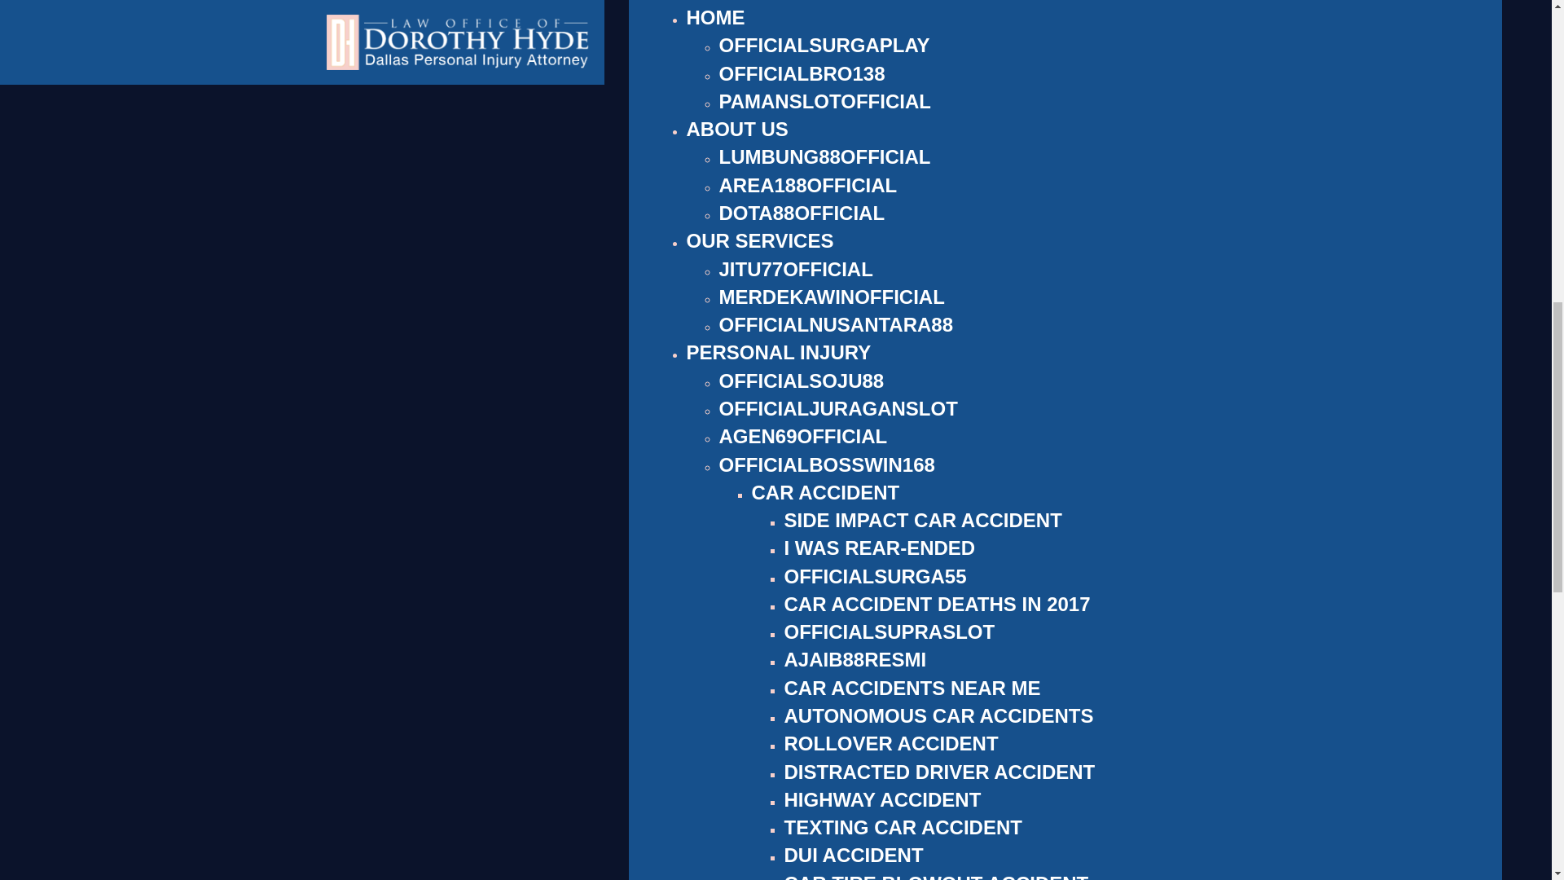 The height and width of the screenshot is (880, 1564). What do you see at coordinates (824, 86) in the screenshot?
I see `FATAL CAR ACCIDENT` at bounding box center [824, 86].